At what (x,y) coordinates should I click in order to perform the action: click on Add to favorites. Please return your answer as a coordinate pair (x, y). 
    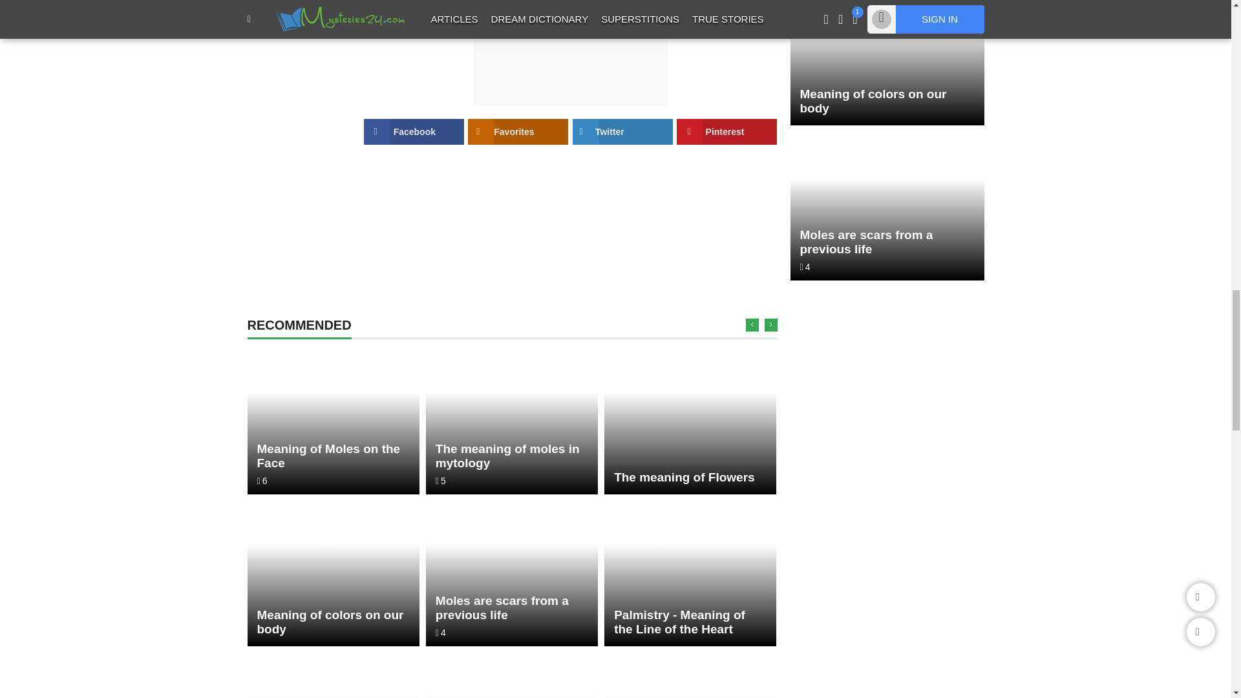
    Looking at the image, I should click on (518, 131).